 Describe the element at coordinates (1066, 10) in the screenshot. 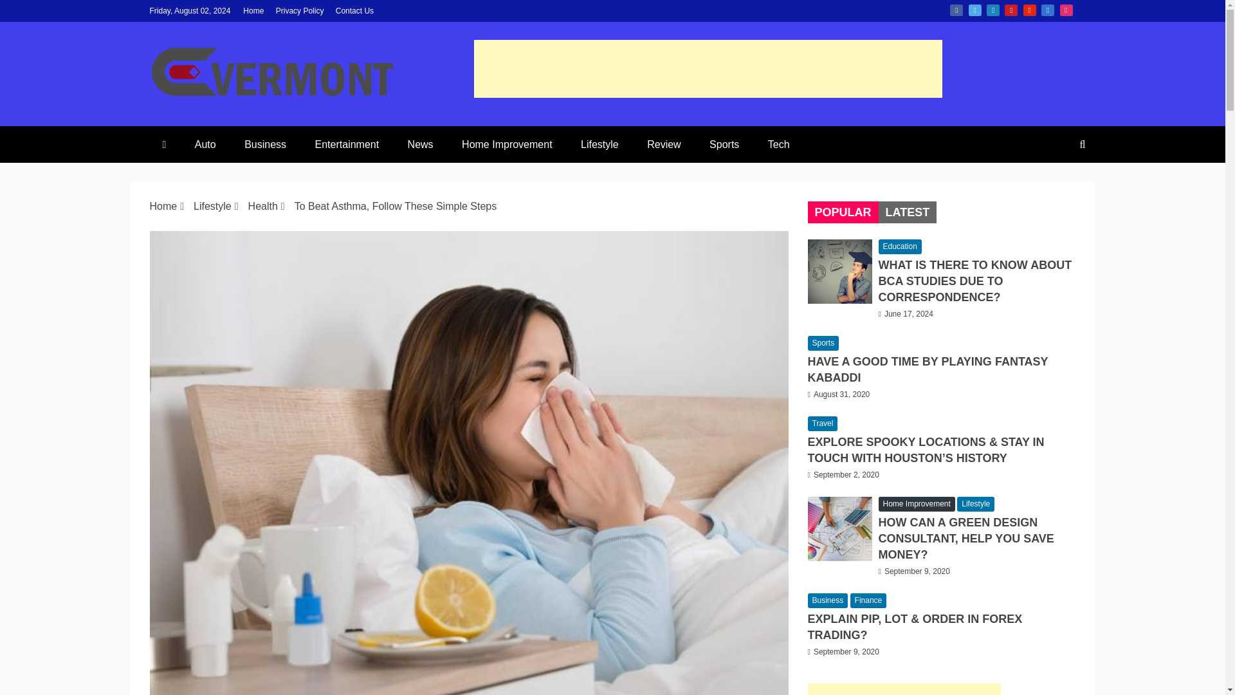

I see `Instagram` at that location.